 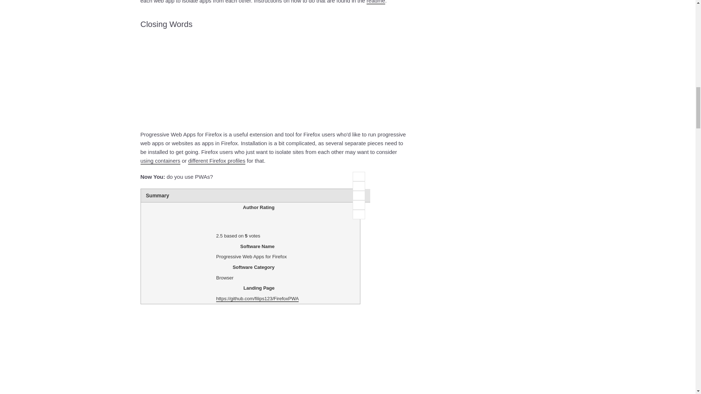 I want to click on 5, so click(x=359, y=214).